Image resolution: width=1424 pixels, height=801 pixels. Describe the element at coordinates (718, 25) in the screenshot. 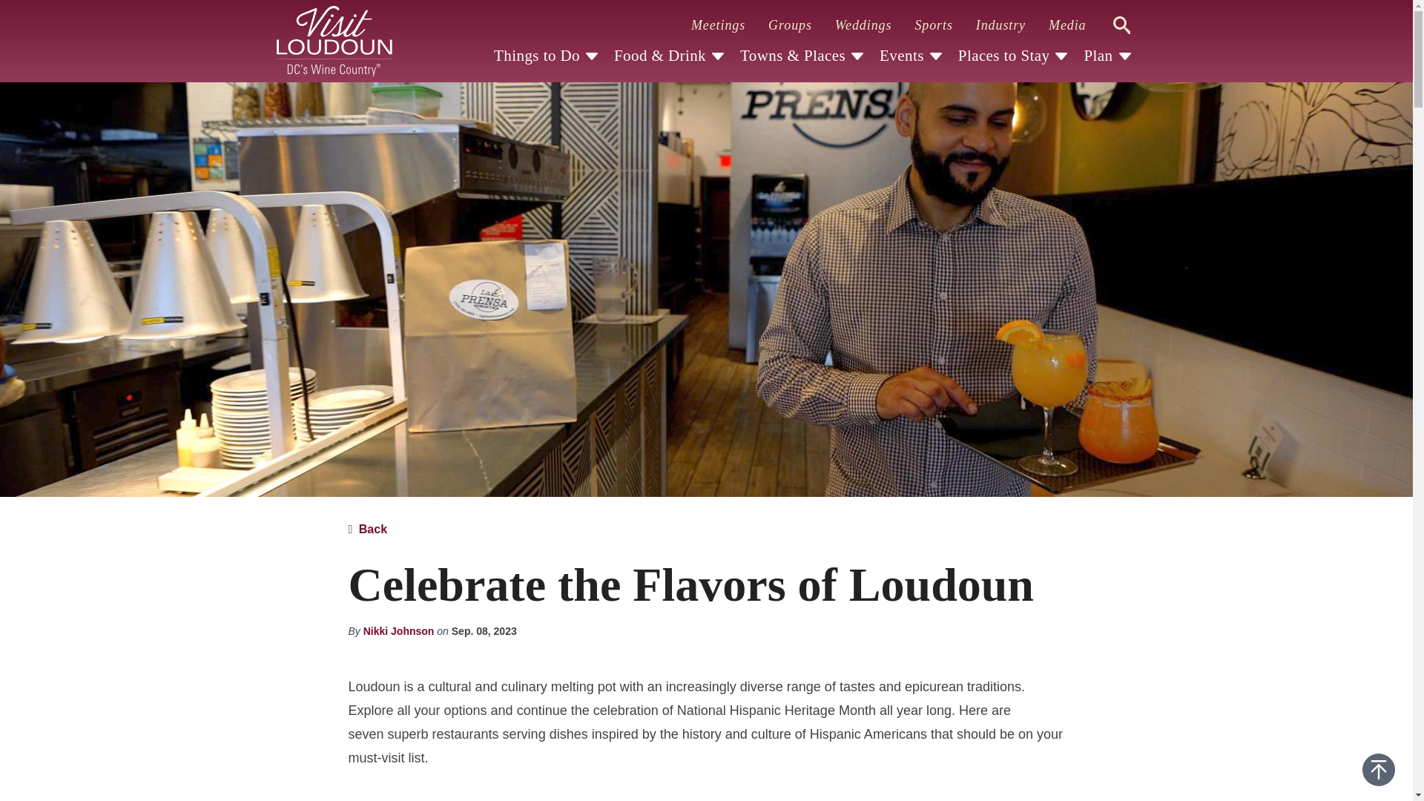

I see `Meetings` at that location.